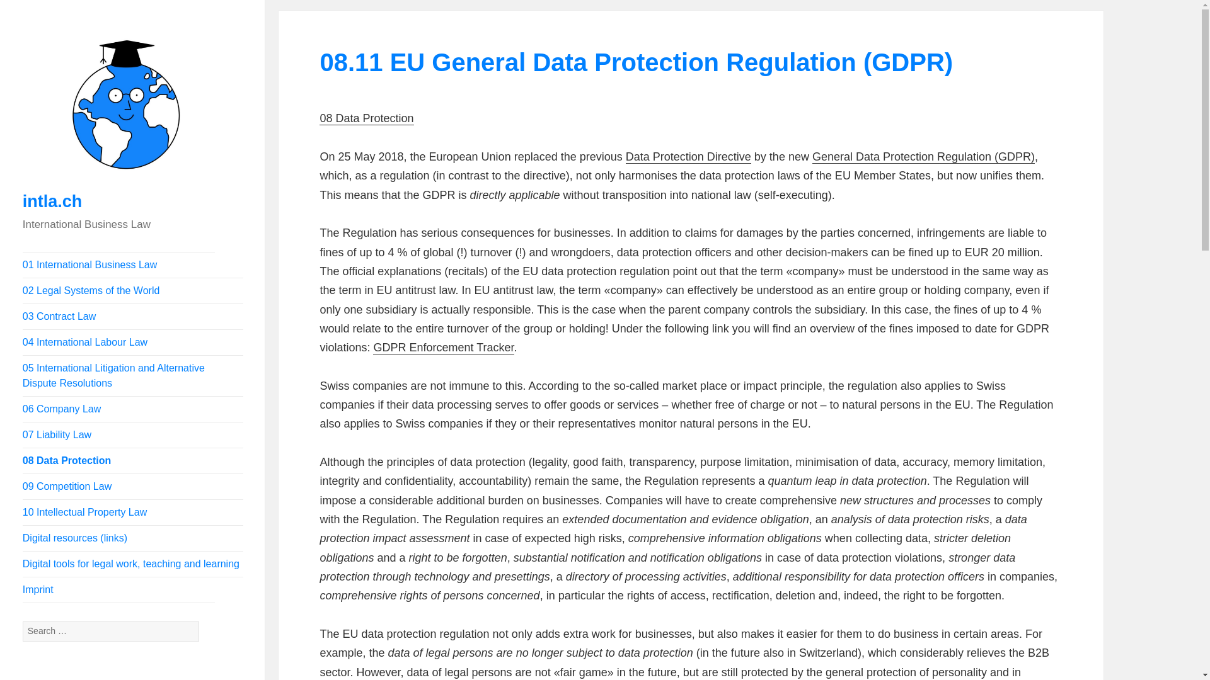 The height and width of the screenshot is (680, 1210). Describe the element at coordinates (132, 290) in the screenshot. I see `02 Legal Systems of the World` at that location.